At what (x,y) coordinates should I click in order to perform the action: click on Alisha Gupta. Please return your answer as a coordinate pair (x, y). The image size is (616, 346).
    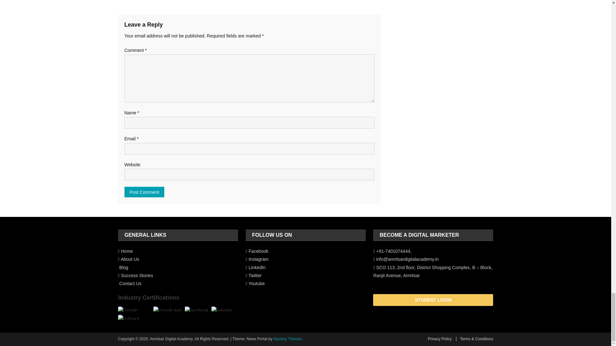
    Looking at the image, I should click on (161, 1).